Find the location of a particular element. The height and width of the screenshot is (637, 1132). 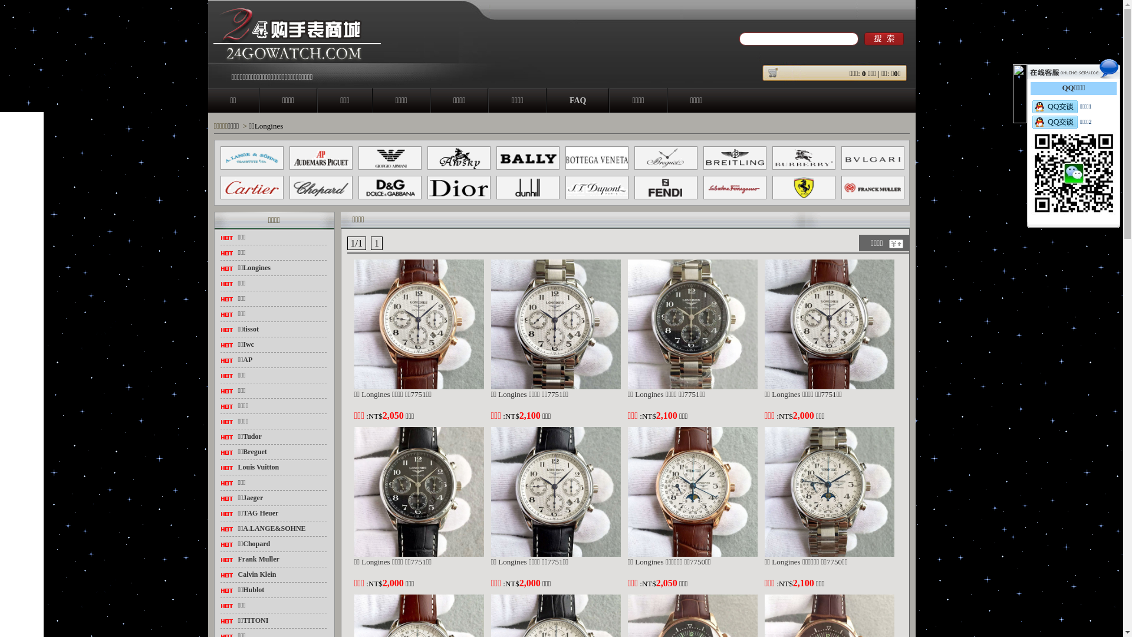

Frank Muller is located at coordinates (259, 559).